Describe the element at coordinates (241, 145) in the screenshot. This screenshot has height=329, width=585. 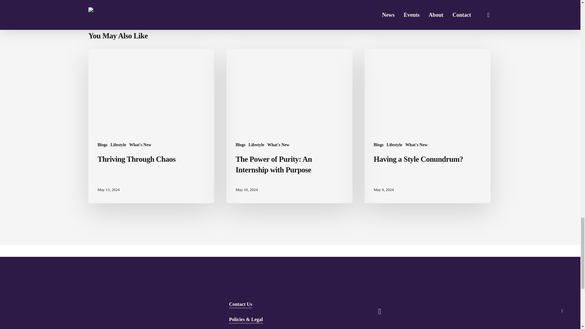
I see `Blogs` at that location.